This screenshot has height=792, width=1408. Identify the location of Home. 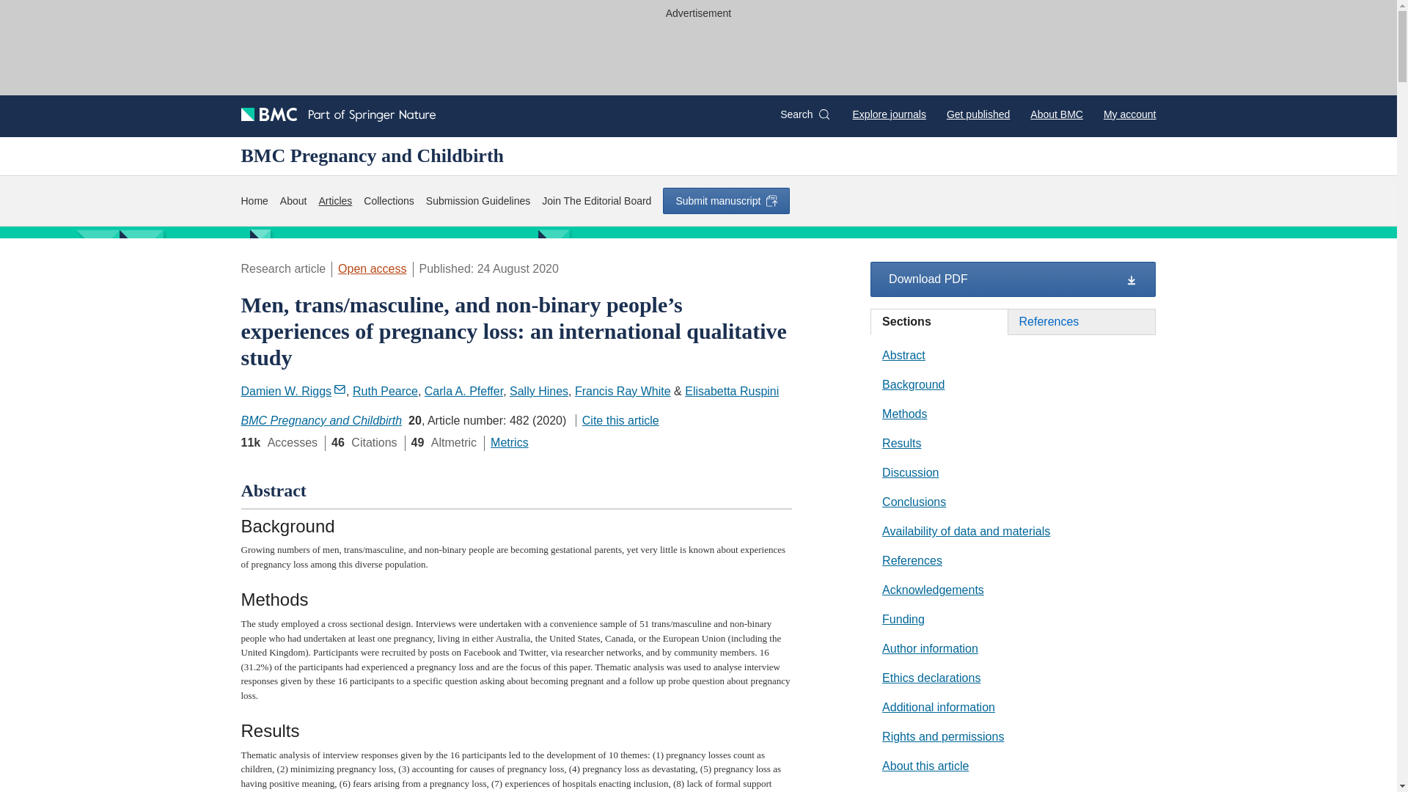
(254, 201).